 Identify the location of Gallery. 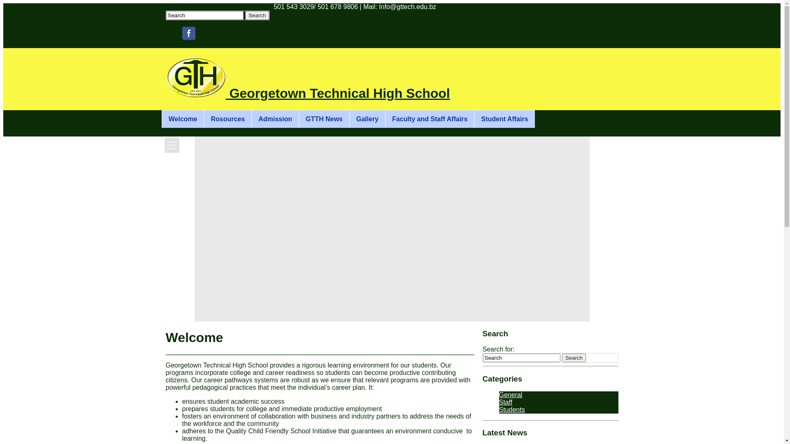
(367, 119).